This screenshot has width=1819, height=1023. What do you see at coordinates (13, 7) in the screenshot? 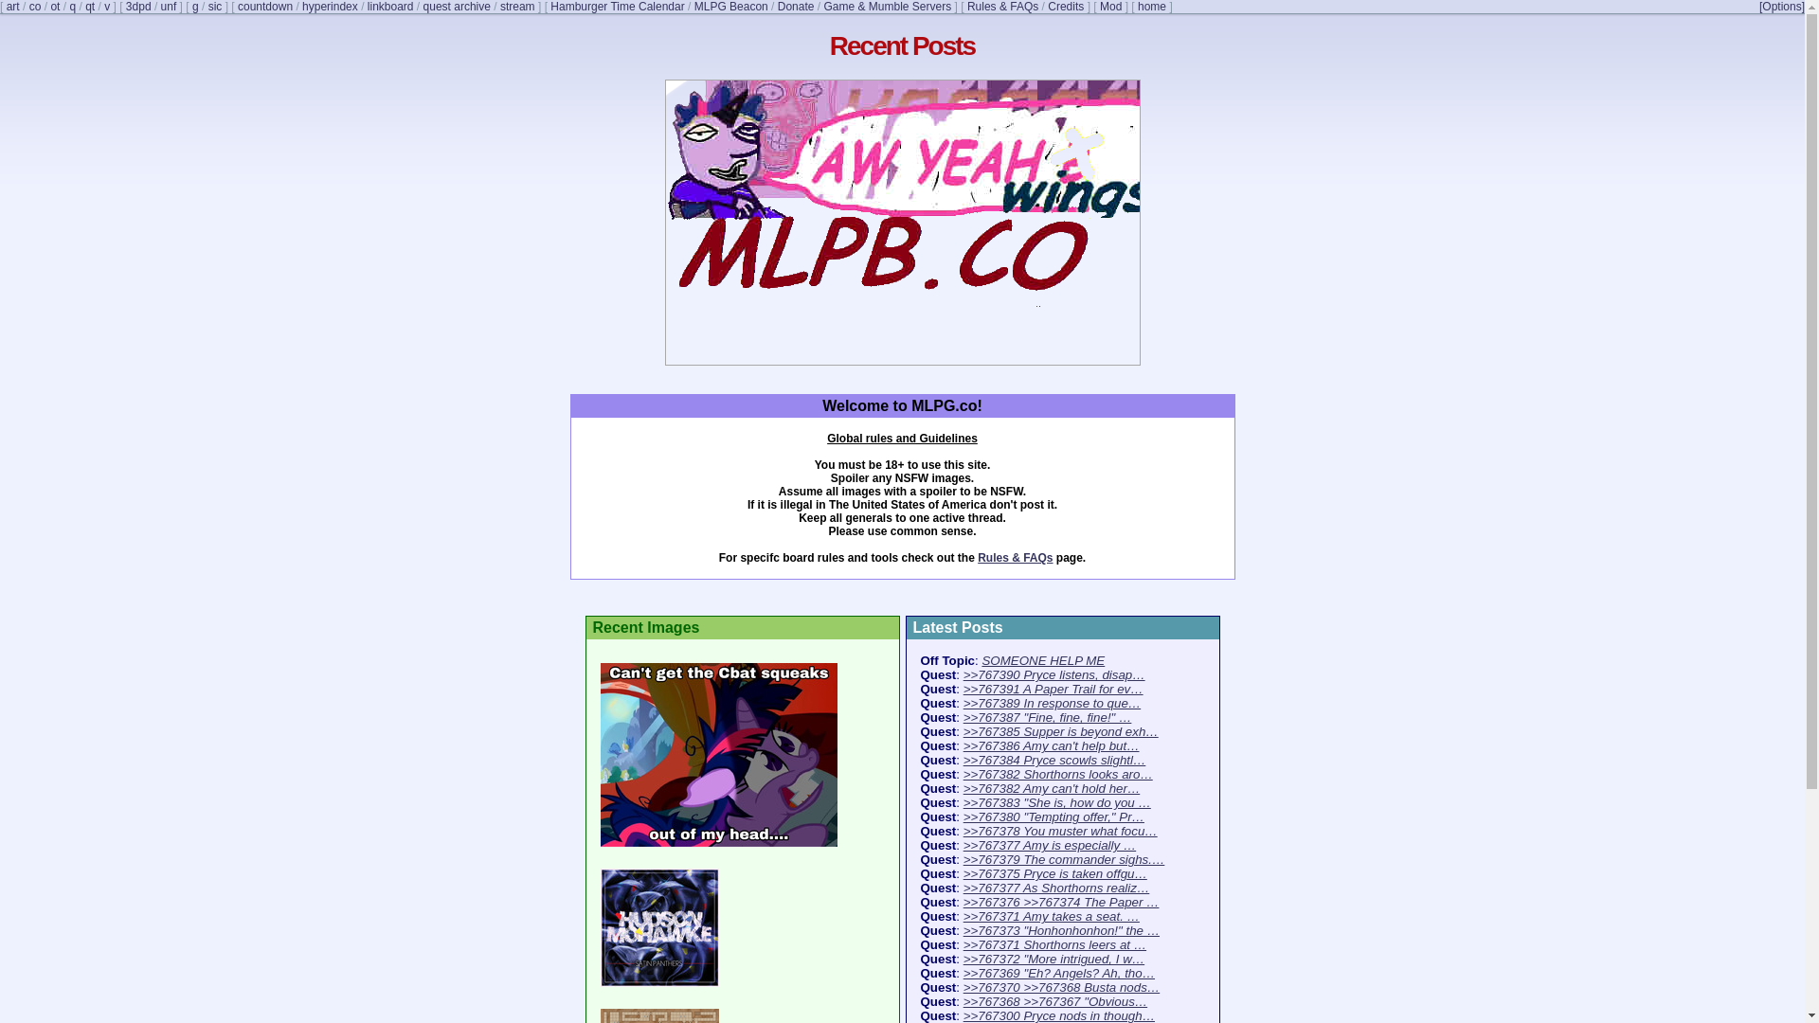
I see `art` at bounding box center [13, 7].